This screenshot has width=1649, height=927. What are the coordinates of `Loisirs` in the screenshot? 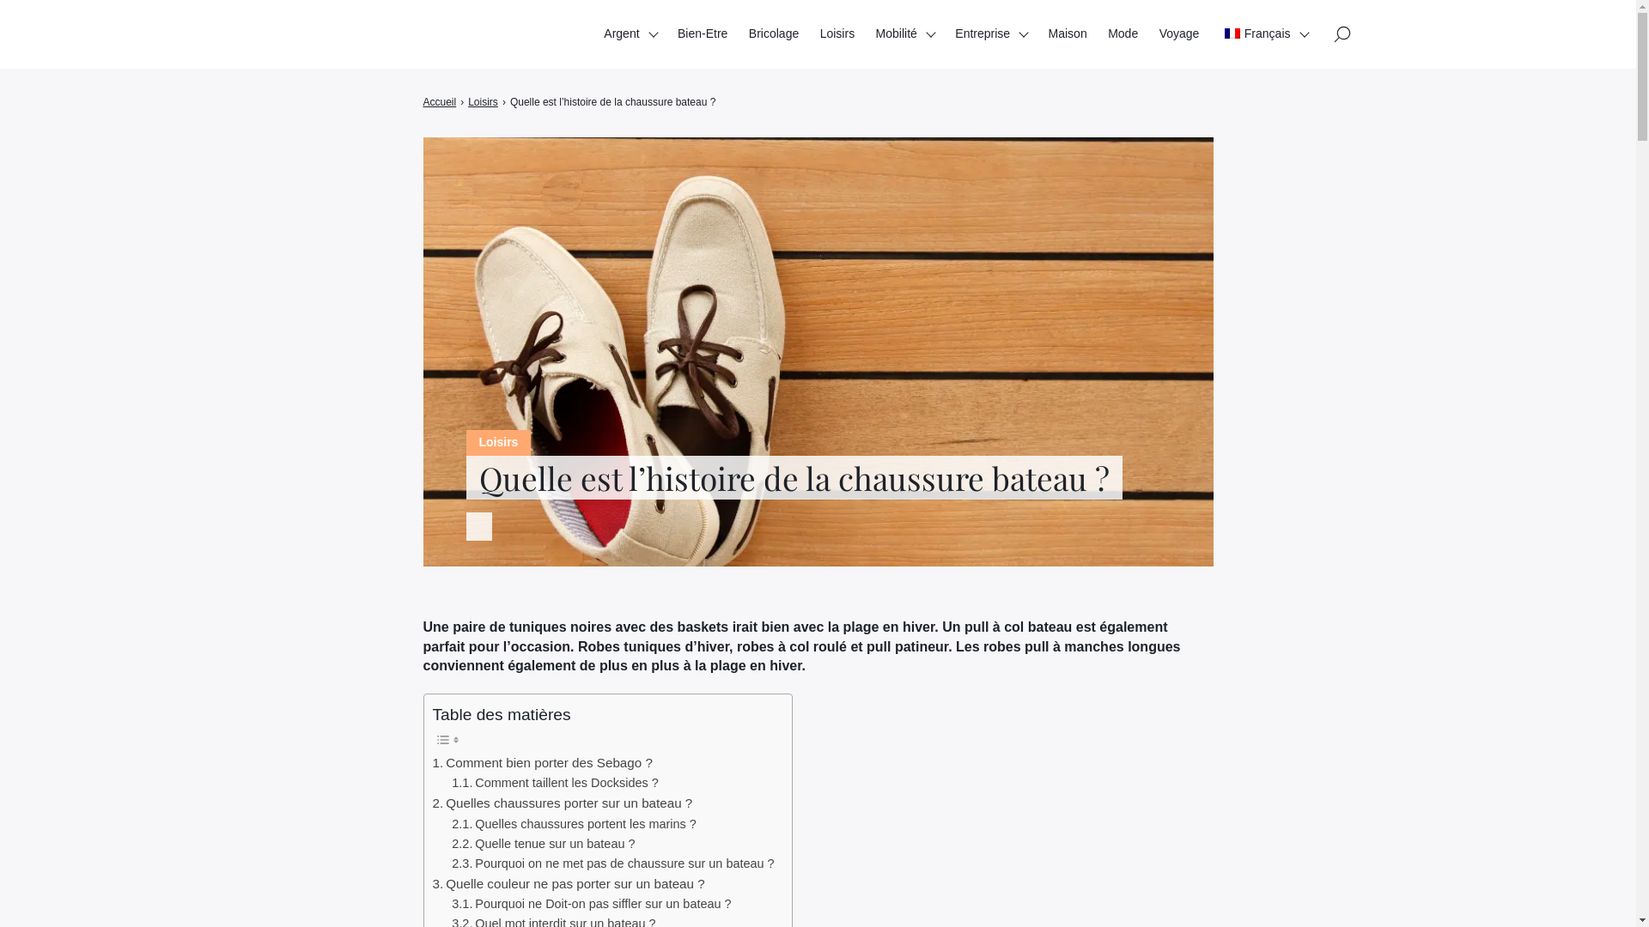 It's located at (837, 34).